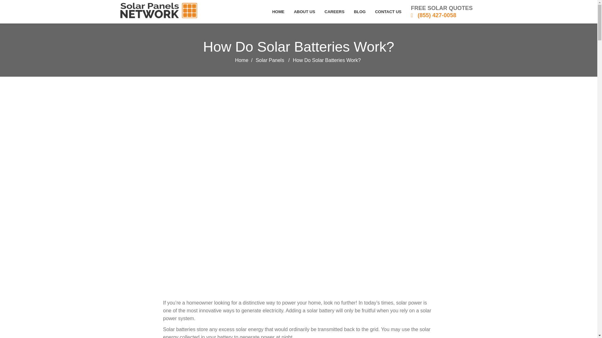 Image resolution: width=602 pixels, height=338 pixels. What do you see at coordinates (241, 60) in the screenshot?
I see `Home` at bounding box center [241, 60].